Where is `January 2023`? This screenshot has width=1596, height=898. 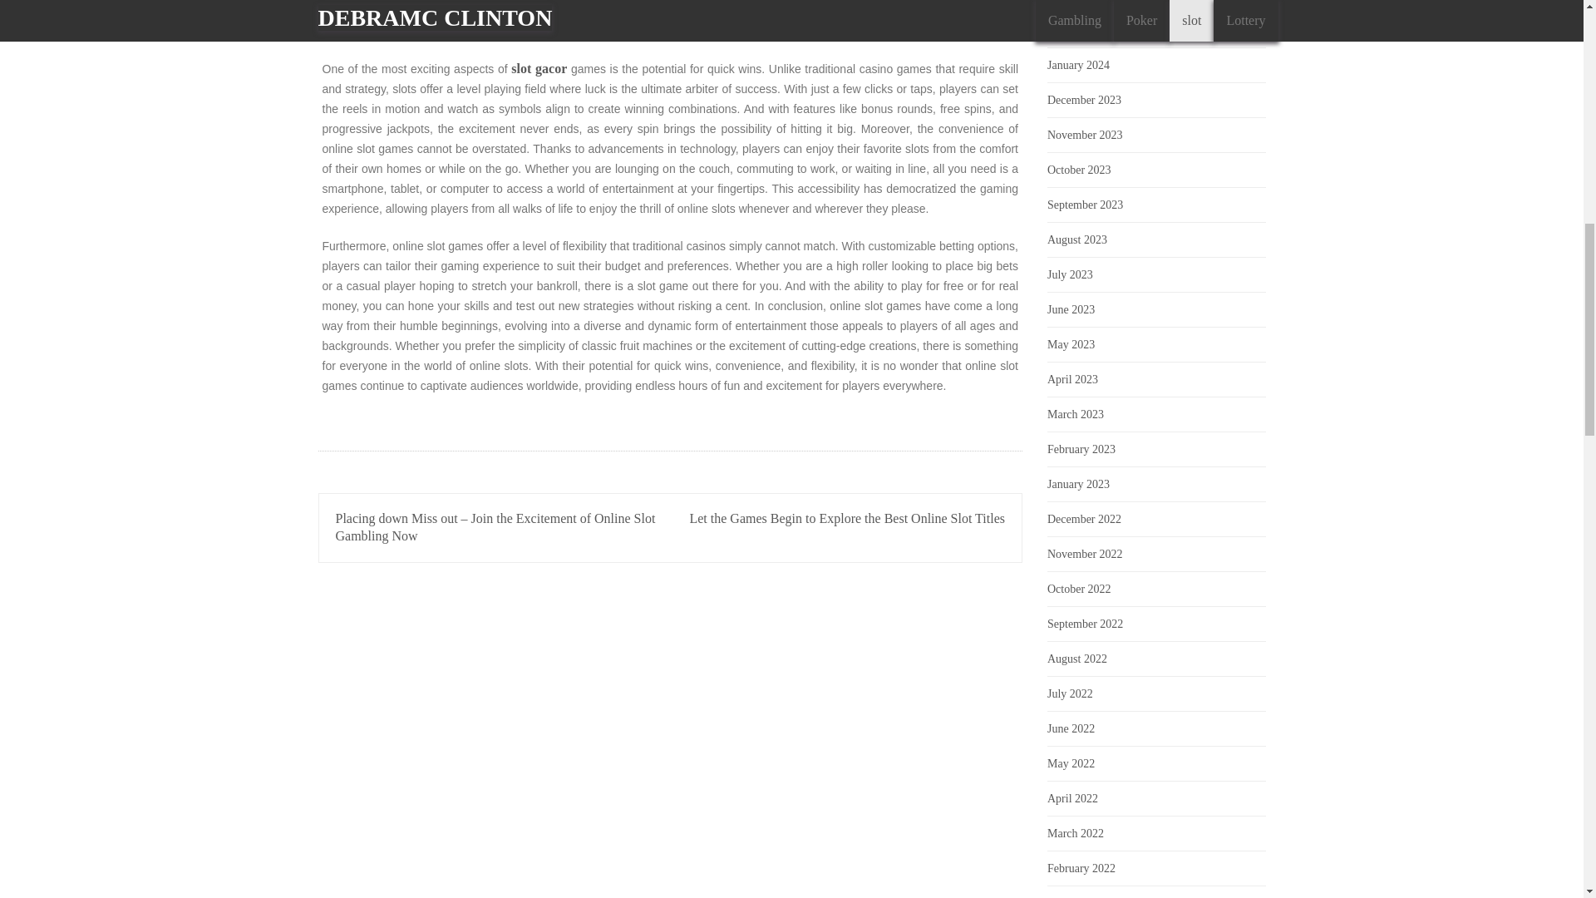 January 2023 is located at coordinates (1077, 484).